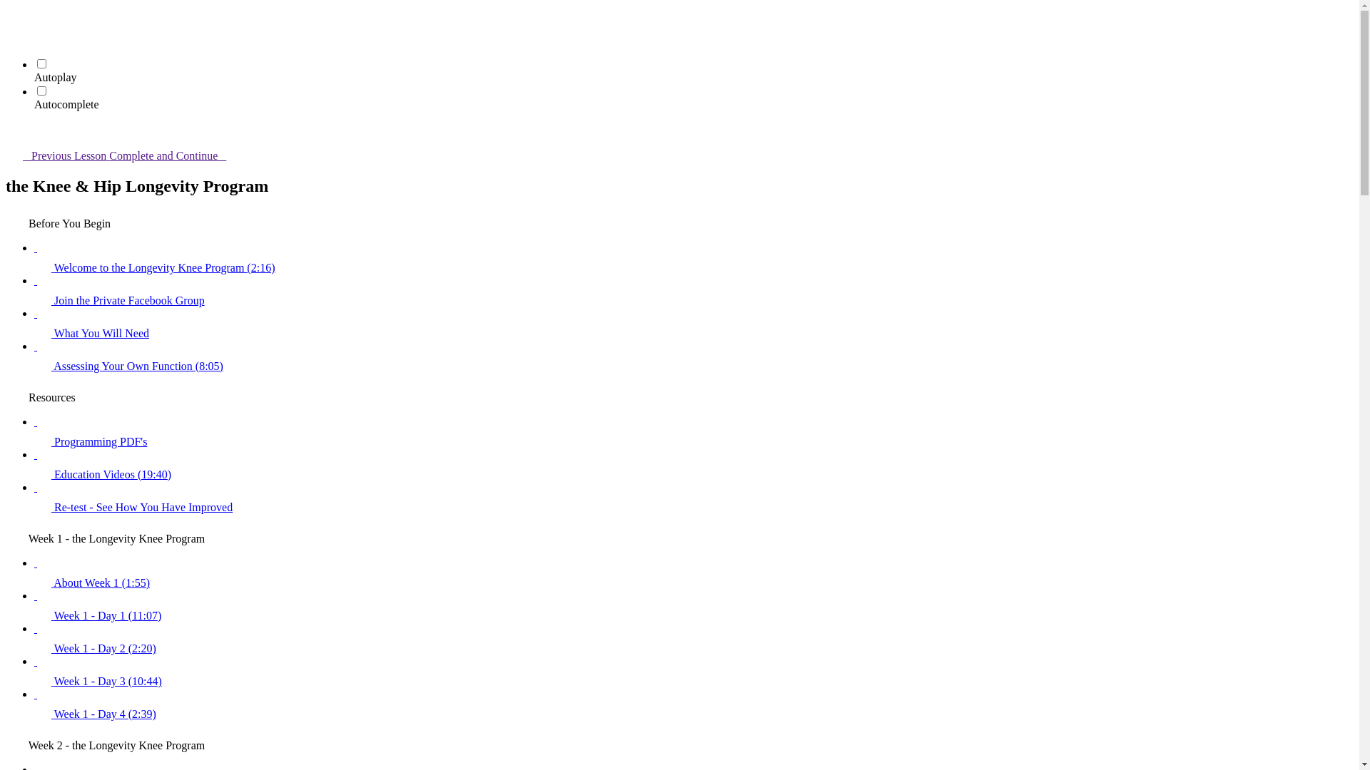  I want to click on   What You Will Need, so click(694, 324).